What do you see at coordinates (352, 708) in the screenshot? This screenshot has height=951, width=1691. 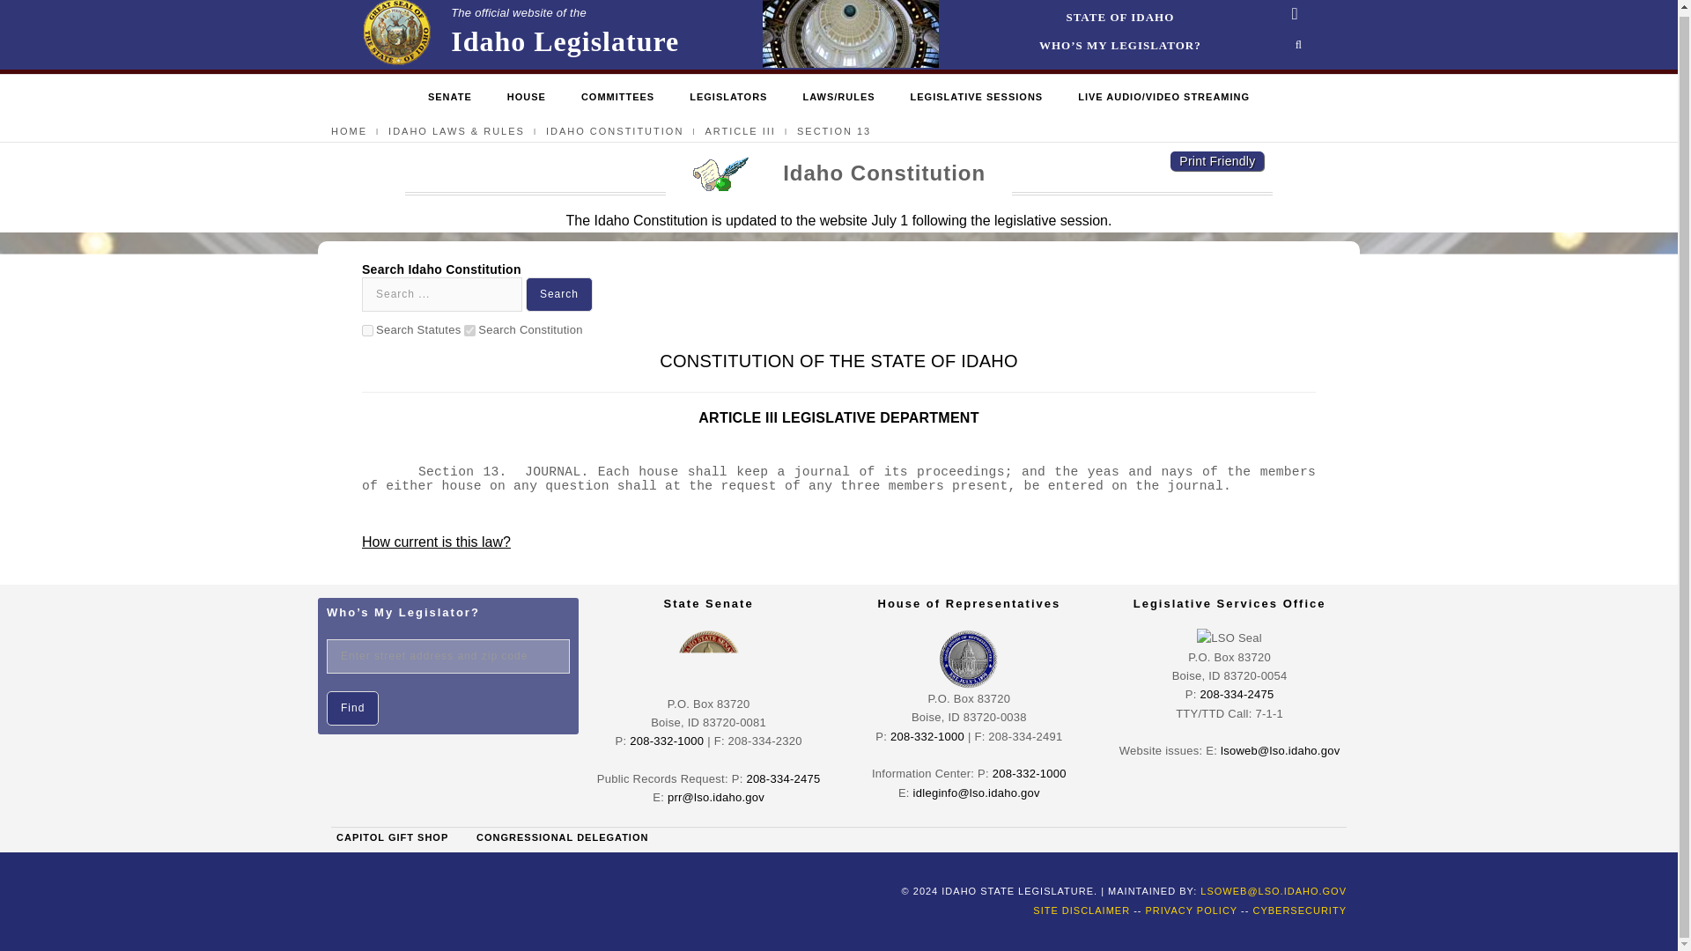 I see `idaho constitution` at bounding box center [352, 708].